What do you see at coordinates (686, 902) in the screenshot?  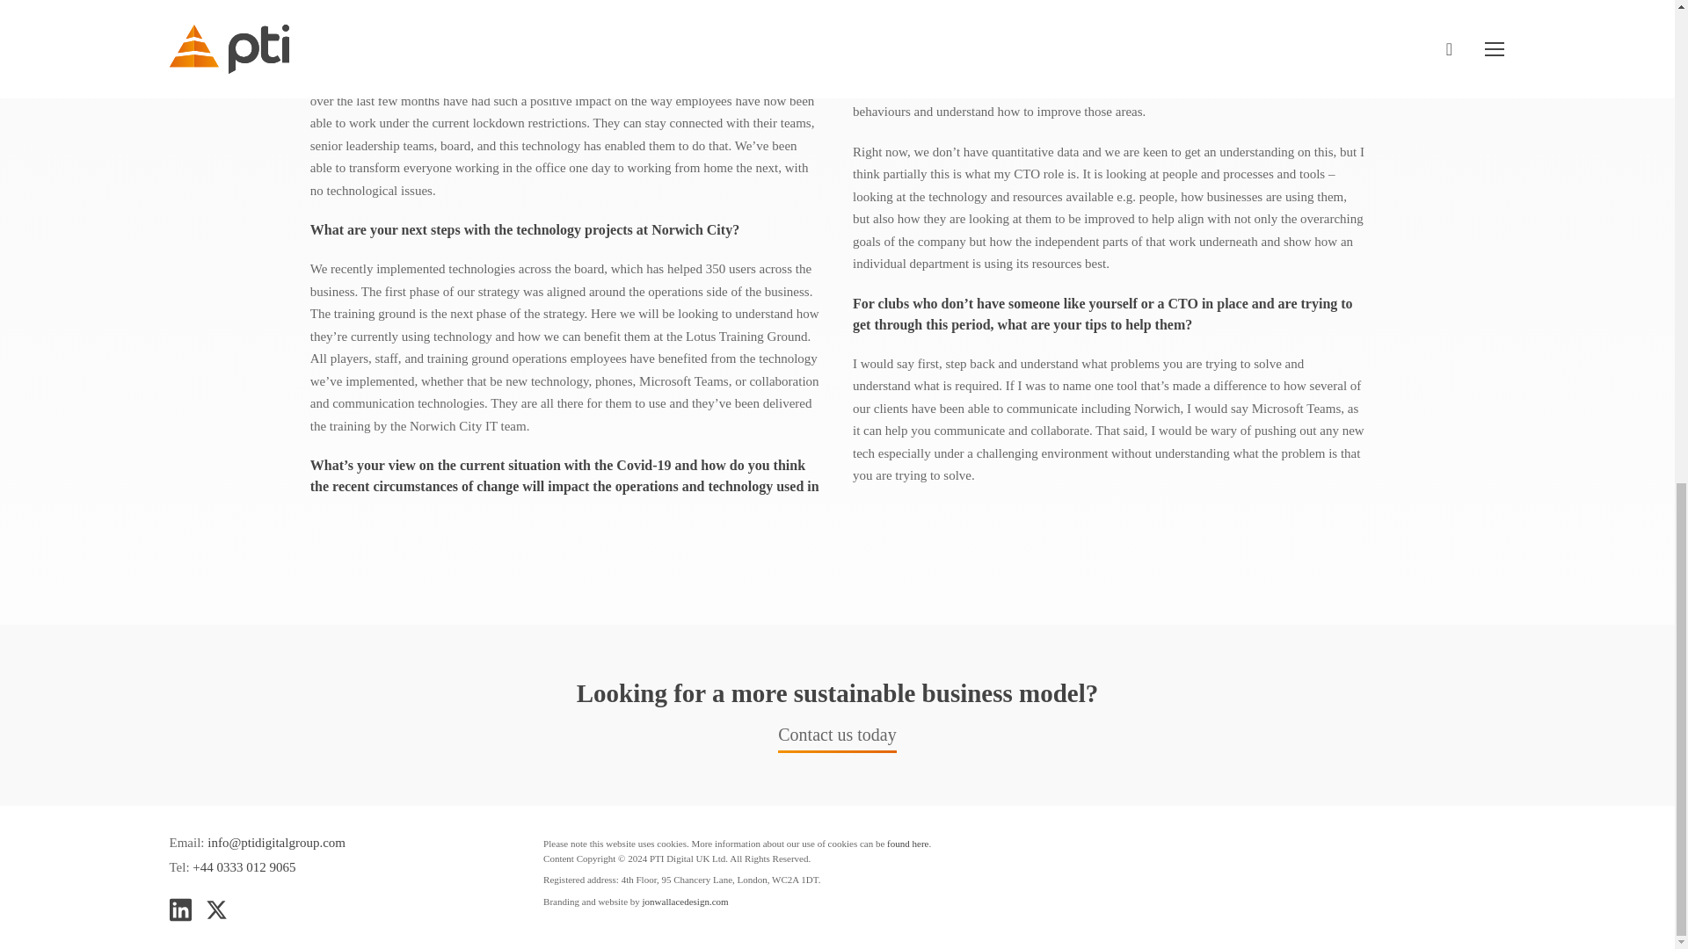 I see `jonwallacedesign.com` at bounding box center [686, 902].